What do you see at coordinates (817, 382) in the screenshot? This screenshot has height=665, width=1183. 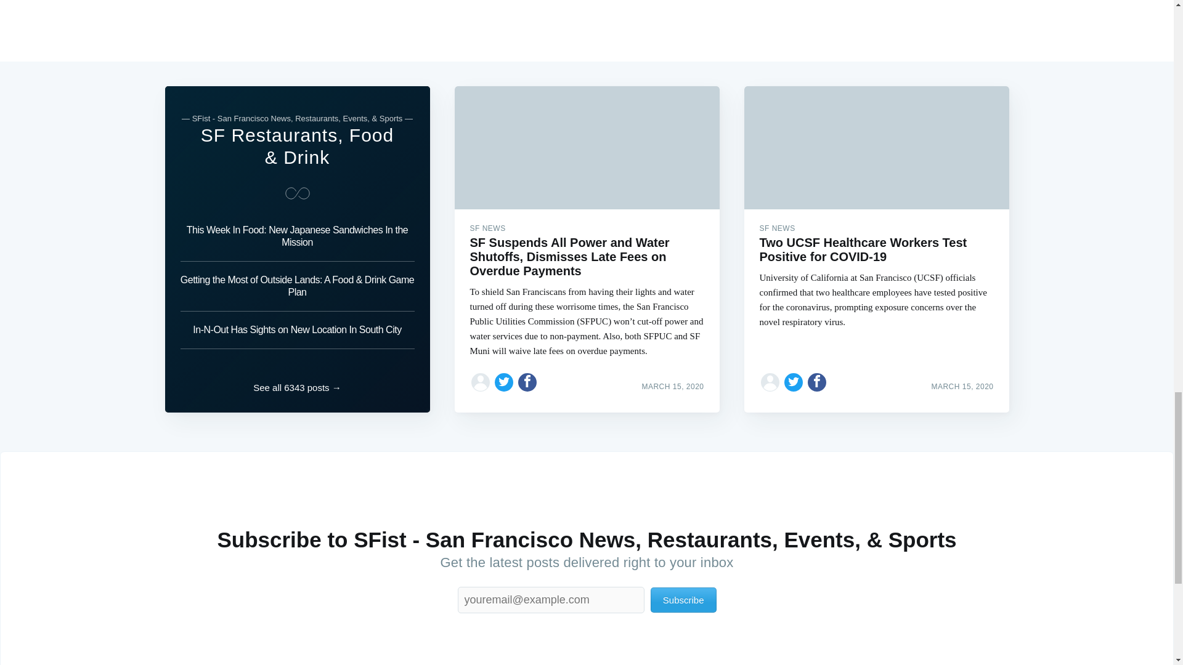 I see `Share on Facebook` at bounding box center [817, 382].